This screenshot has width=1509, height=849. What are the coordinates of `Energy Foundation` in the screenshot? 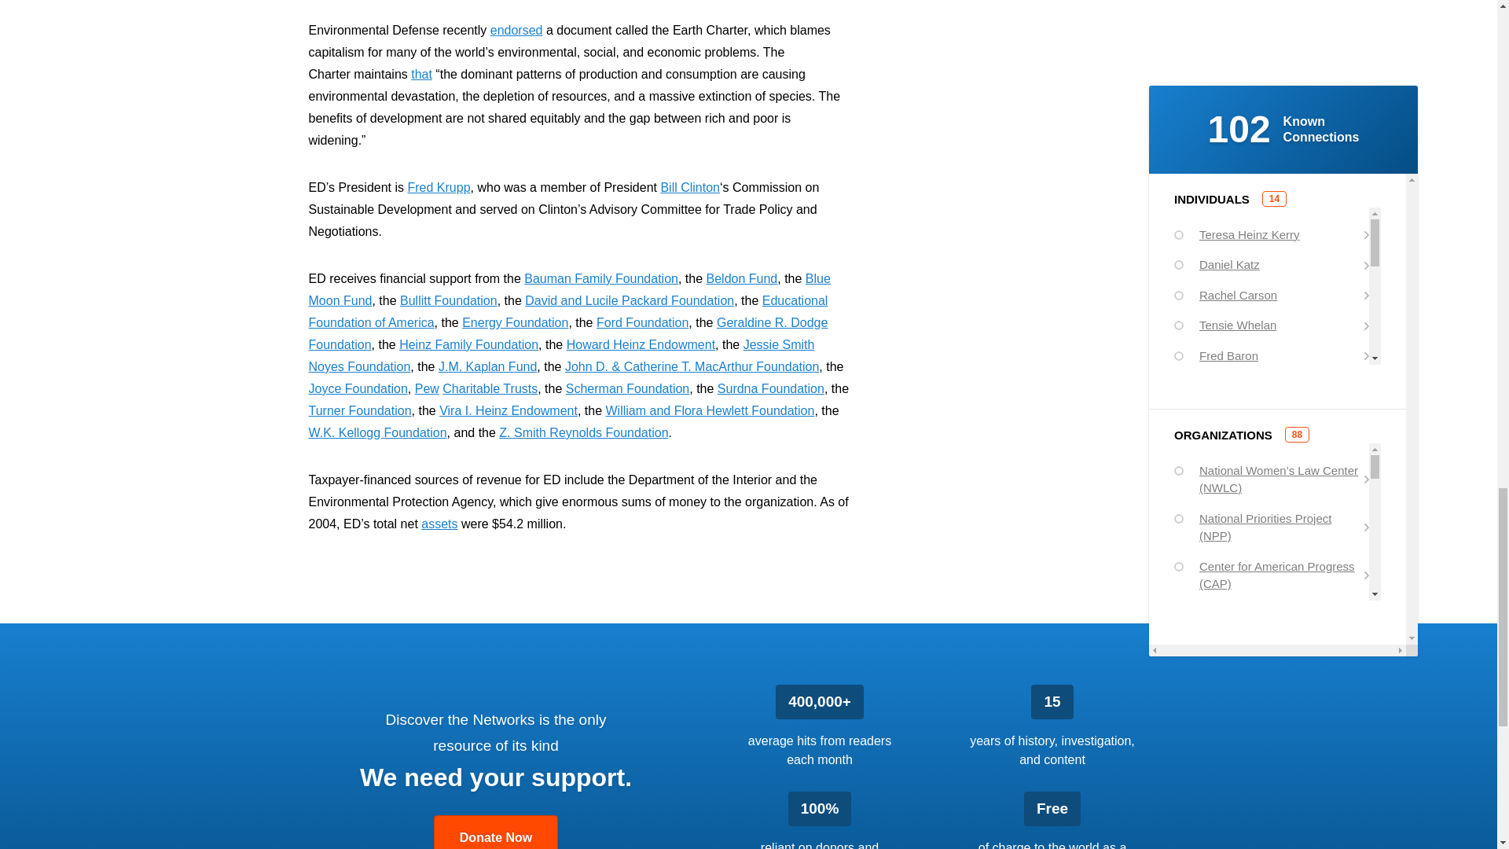 It's located at (515, 322).